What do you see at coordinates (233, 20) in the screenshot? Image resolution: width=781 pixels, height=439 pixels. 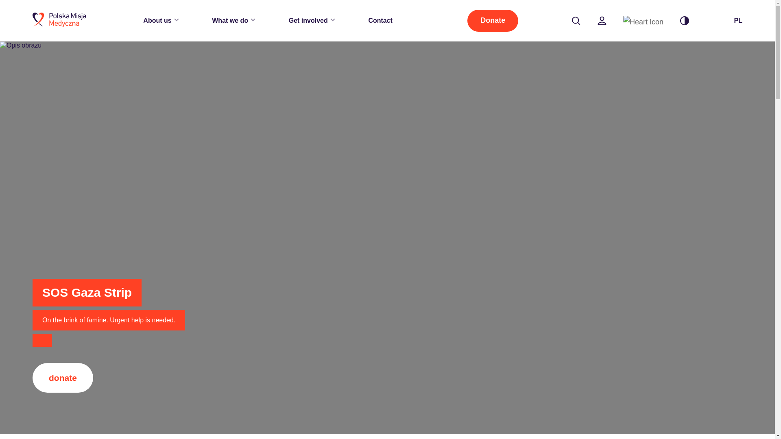 I see `What we do` at bounding box center [233, 20].